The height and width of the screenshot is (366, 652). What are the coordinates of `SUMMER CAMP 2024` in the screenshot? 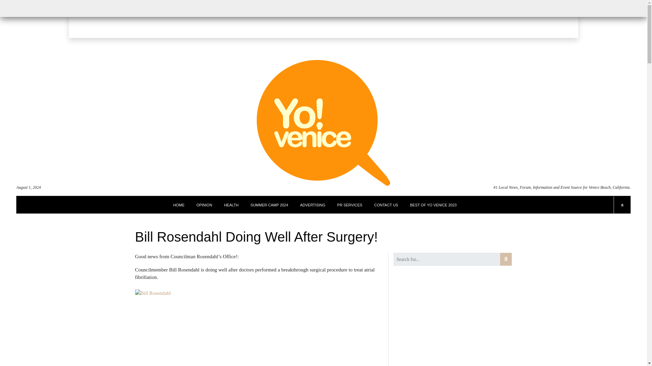 It's located at (269, 205).